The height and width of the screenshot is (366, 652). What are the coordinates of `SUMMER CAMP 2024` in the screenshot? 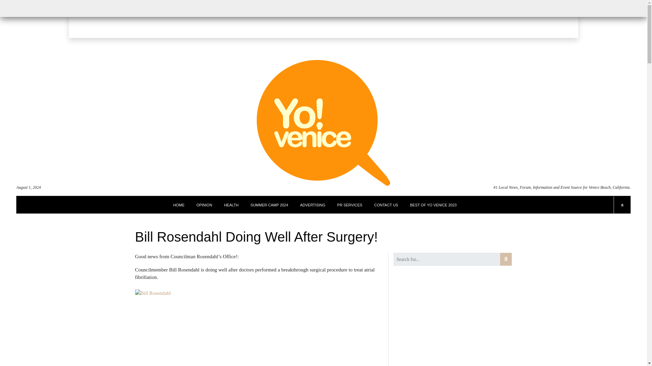 It's located at (269, 205).